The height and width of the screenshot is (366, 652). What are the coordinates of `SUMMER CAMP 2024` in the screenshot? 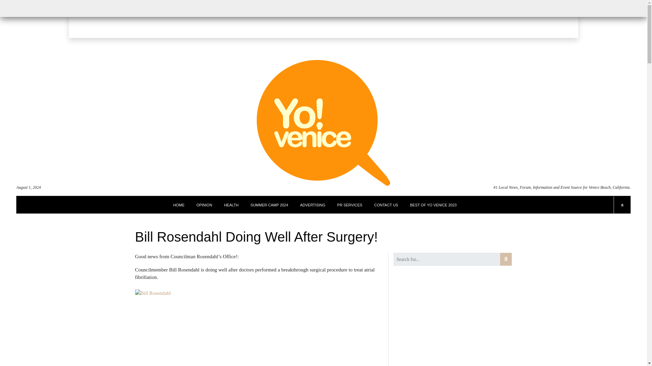 It's located at (269, 205).